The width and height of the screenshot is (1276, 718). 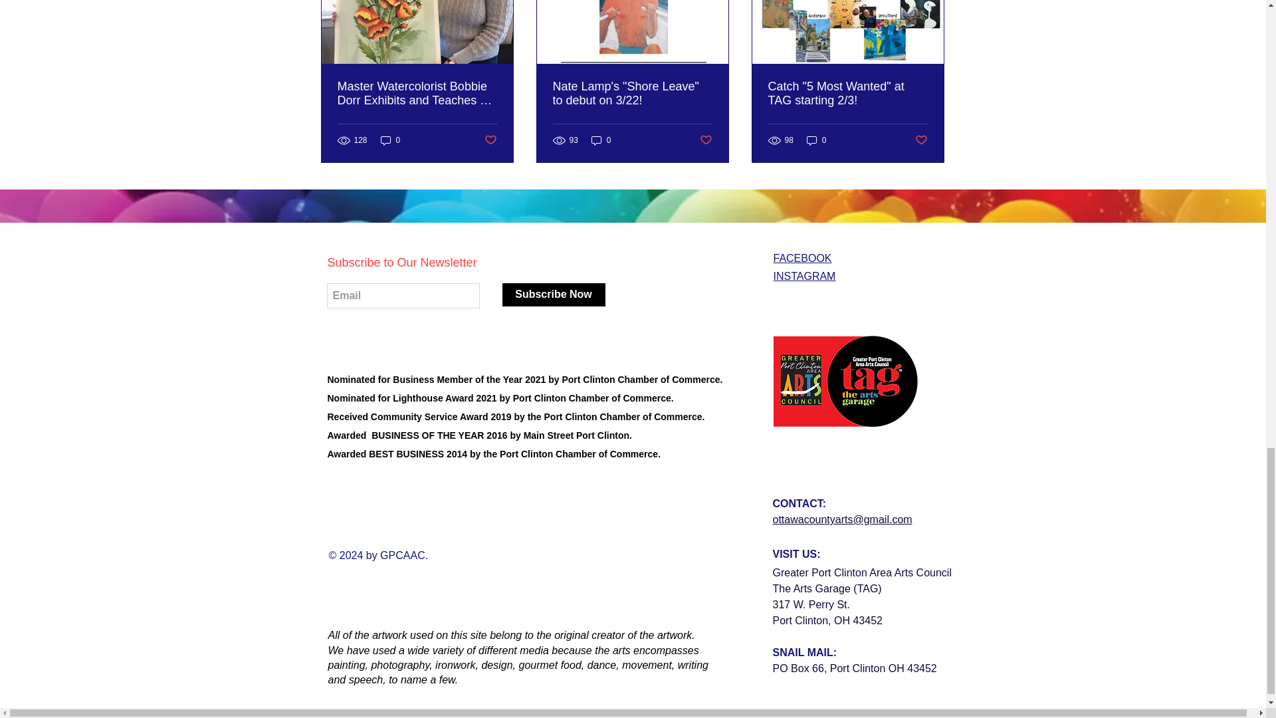 I want to click on Post not marked as liked, so click(x=489, y=140).